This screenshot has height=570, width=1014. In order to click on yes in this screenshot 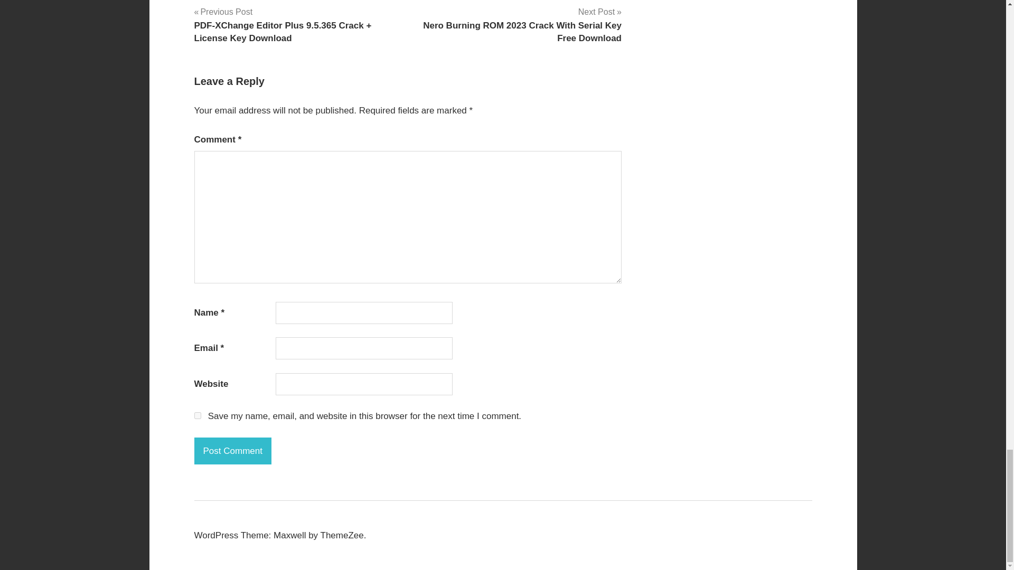, I will do `click(198, 415)`.